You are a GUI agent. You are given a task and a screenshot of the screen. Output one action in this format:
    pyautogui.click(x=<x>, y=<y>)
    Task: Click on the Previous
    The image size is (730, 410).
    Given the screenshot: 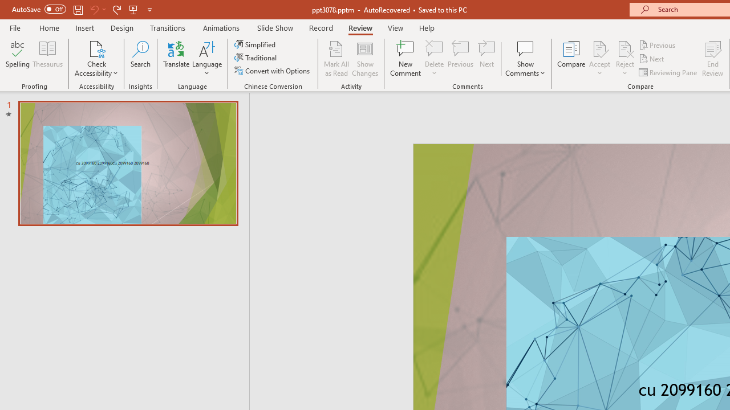 What is the action you would take?
    pyautogui.click(x=658, y=44)
    